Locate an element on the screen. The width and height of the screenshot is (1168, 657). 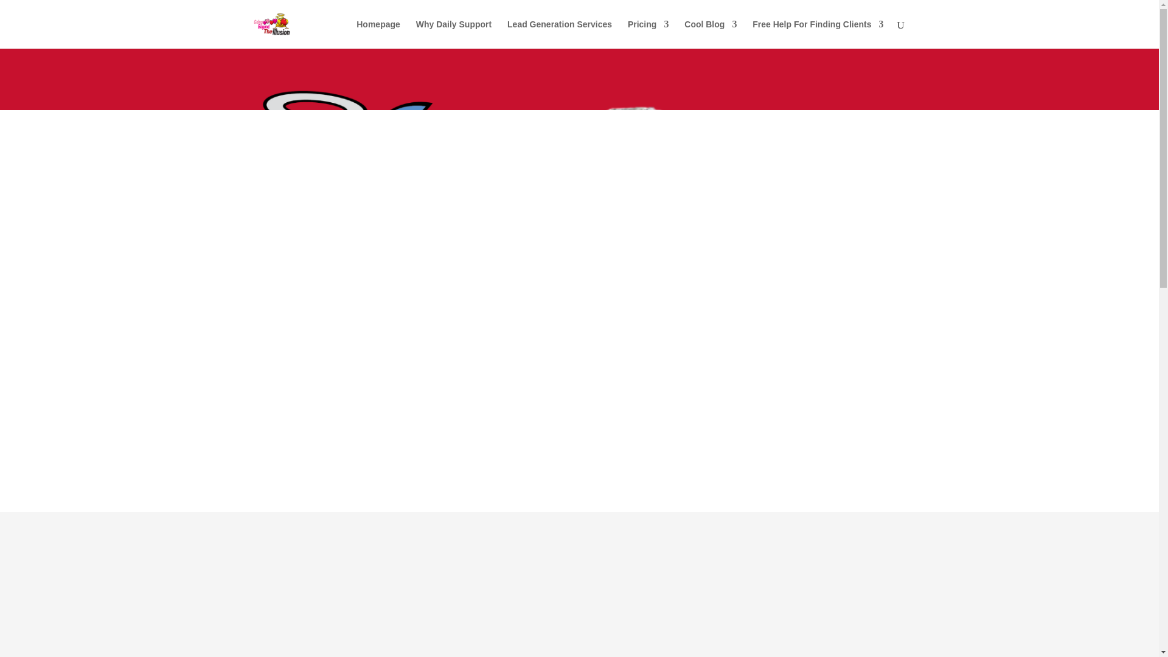
Homepage is located at coordinates (378, 34).